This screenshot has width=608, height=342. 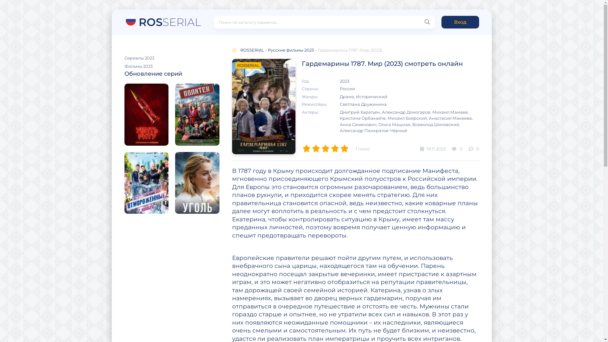 What do you see at coordinates (325, 149) in the screenshot?
I see `3` at bounding box center [325, 149].